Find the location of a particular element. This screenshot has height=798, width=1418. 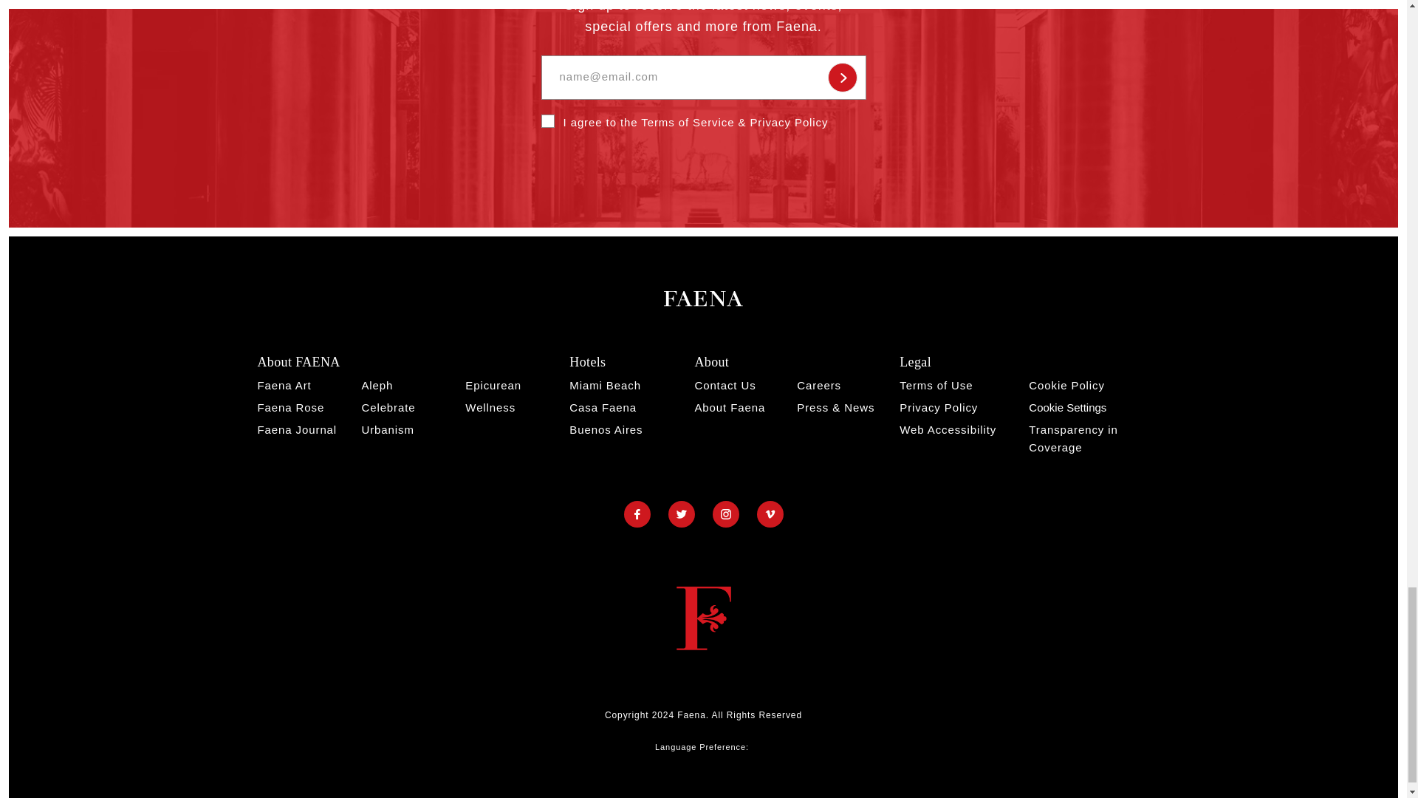

1 is located at coordinates (547, 121).